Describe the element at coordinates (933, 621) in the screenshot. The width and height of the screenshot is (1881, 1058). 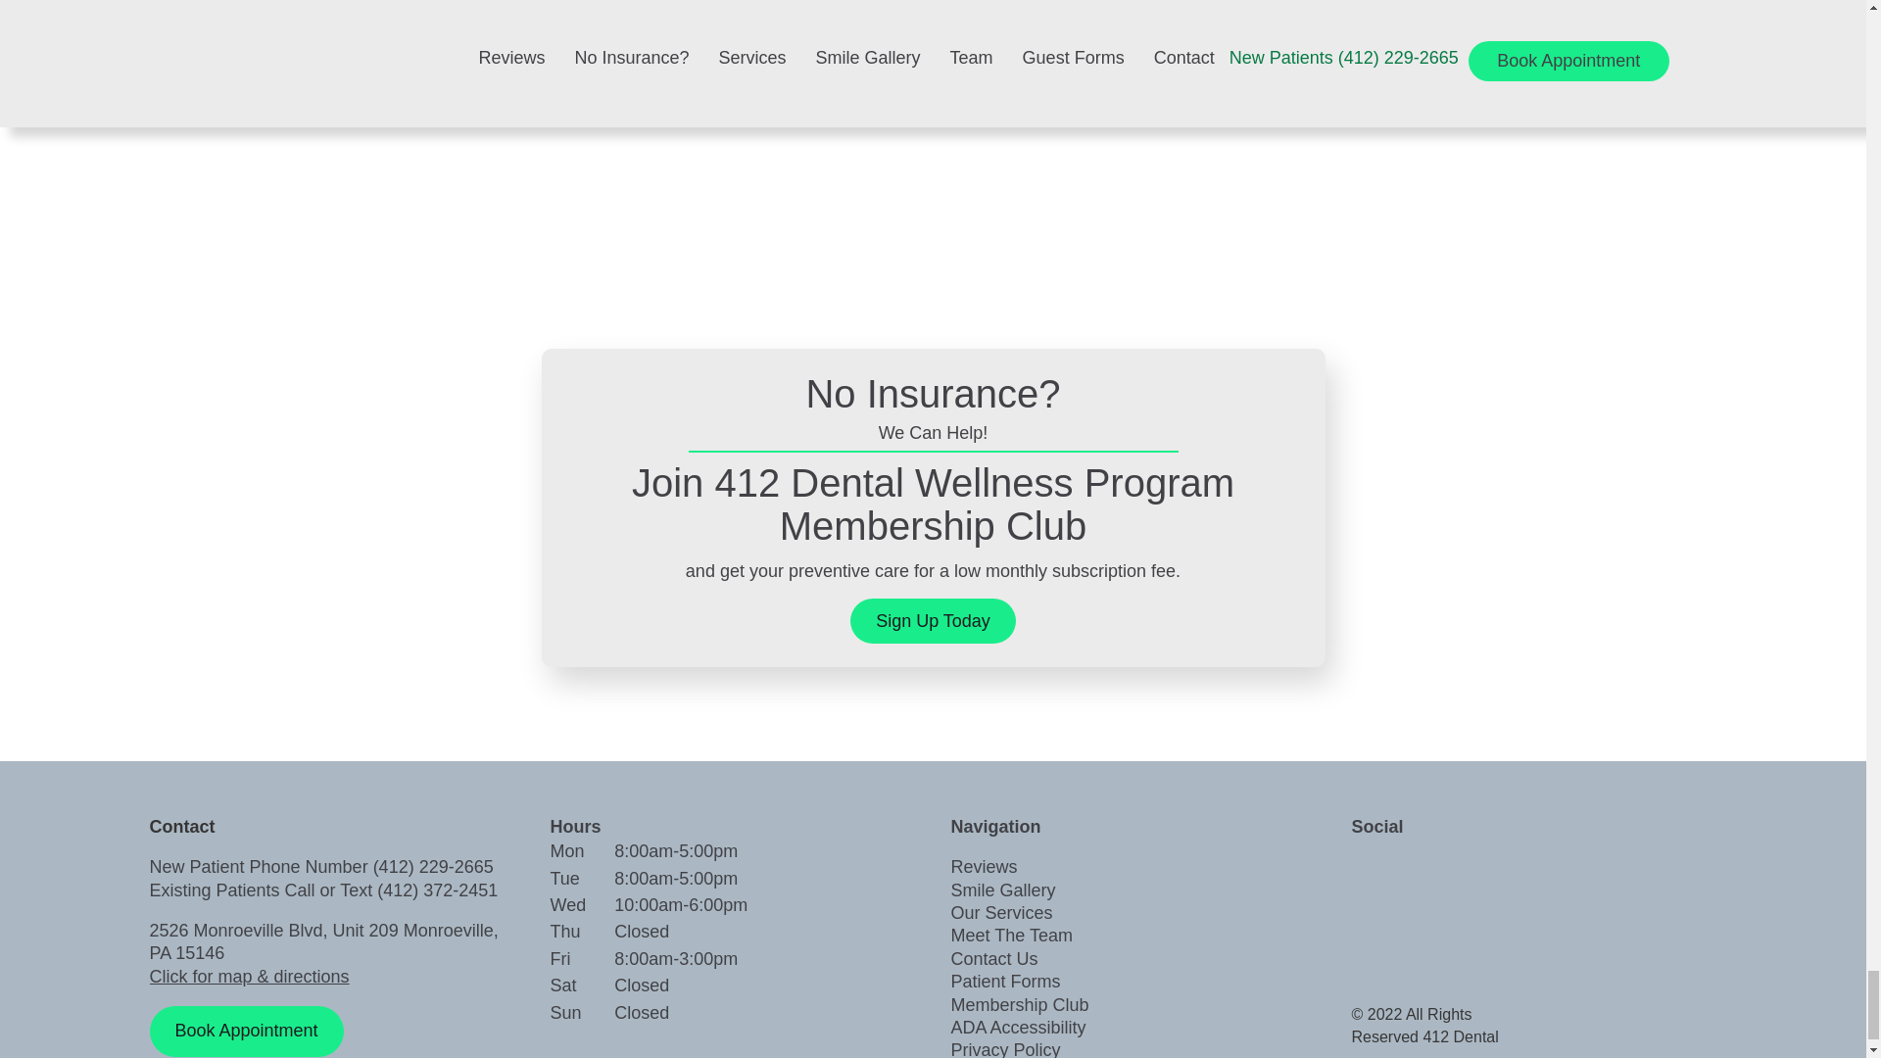
I see `Sign Up Today` at that location.